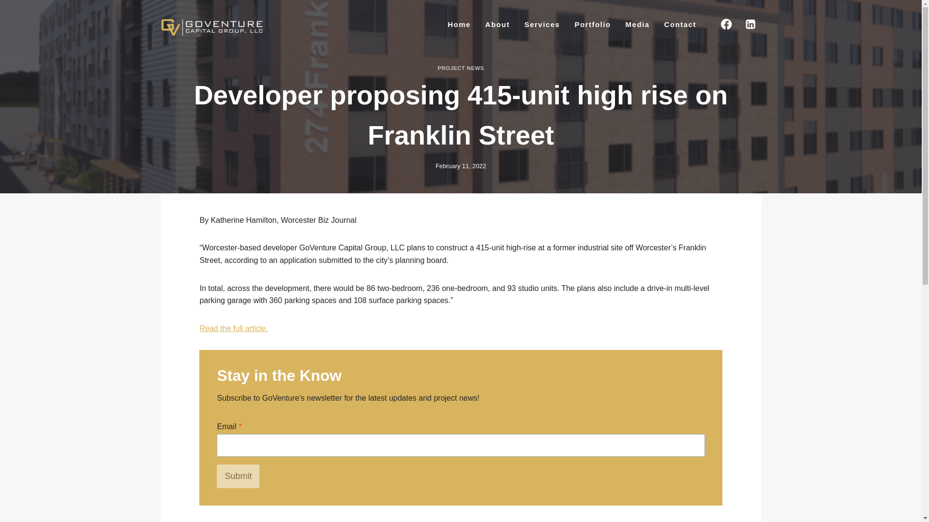 The image size is (929, 522). What do you see at coordinates (238, 476) in the screenshot?
I see `Submit` at bounding box center [238, 476].